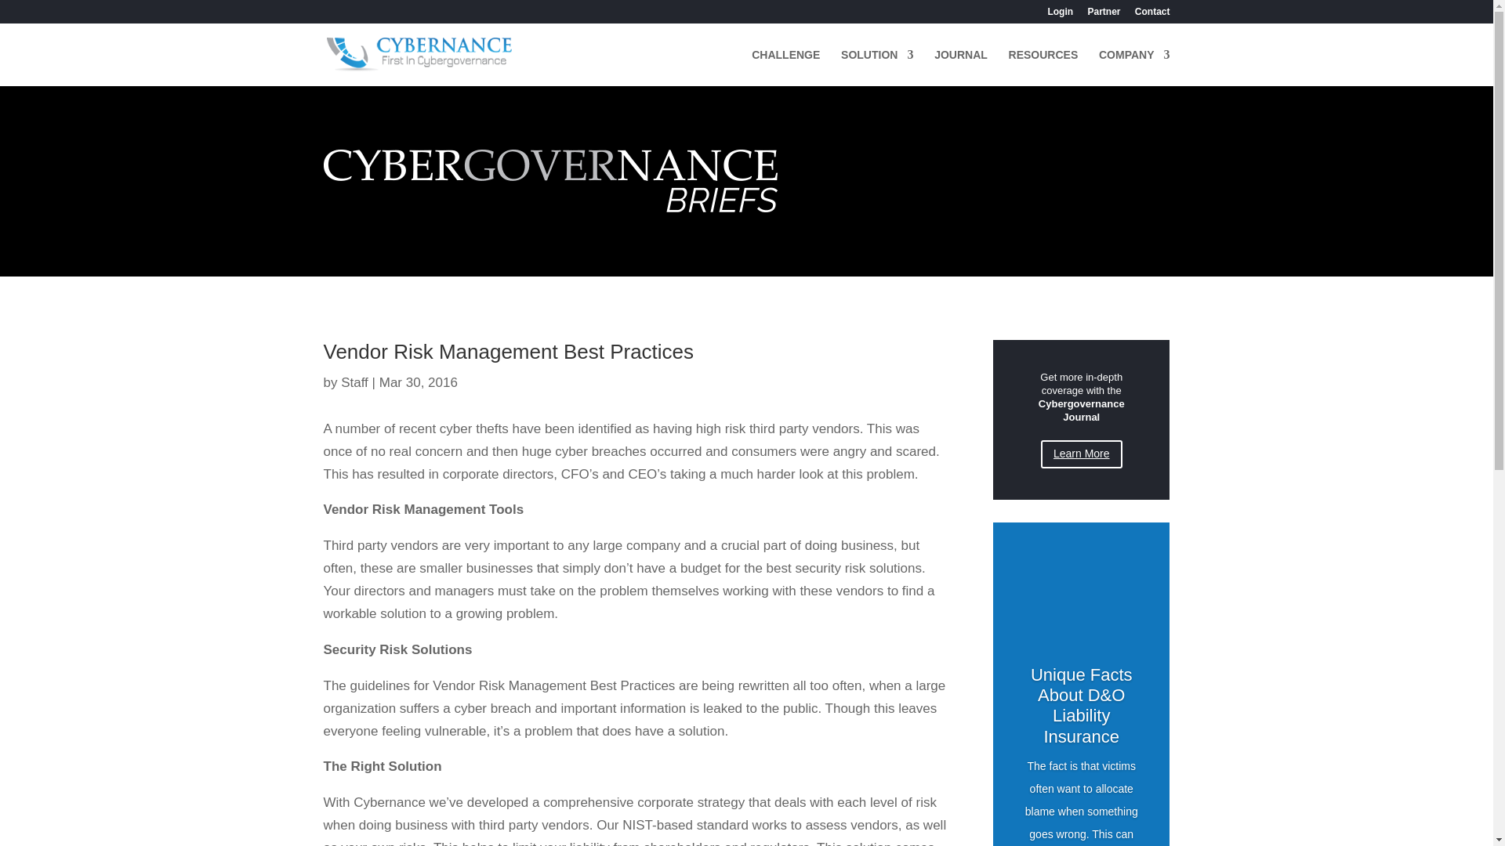 Image resolution: width=1505 pixels, height=846 pixels. Describe the element at coordinates (1082, 454) in the screenshot. I see `Learn More` at that location.